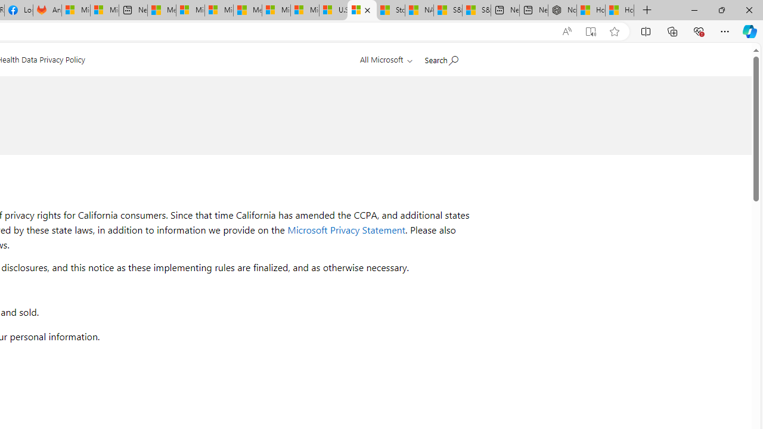 The image size is (763, 429). I want to click on Split screen, so click(646, 31).